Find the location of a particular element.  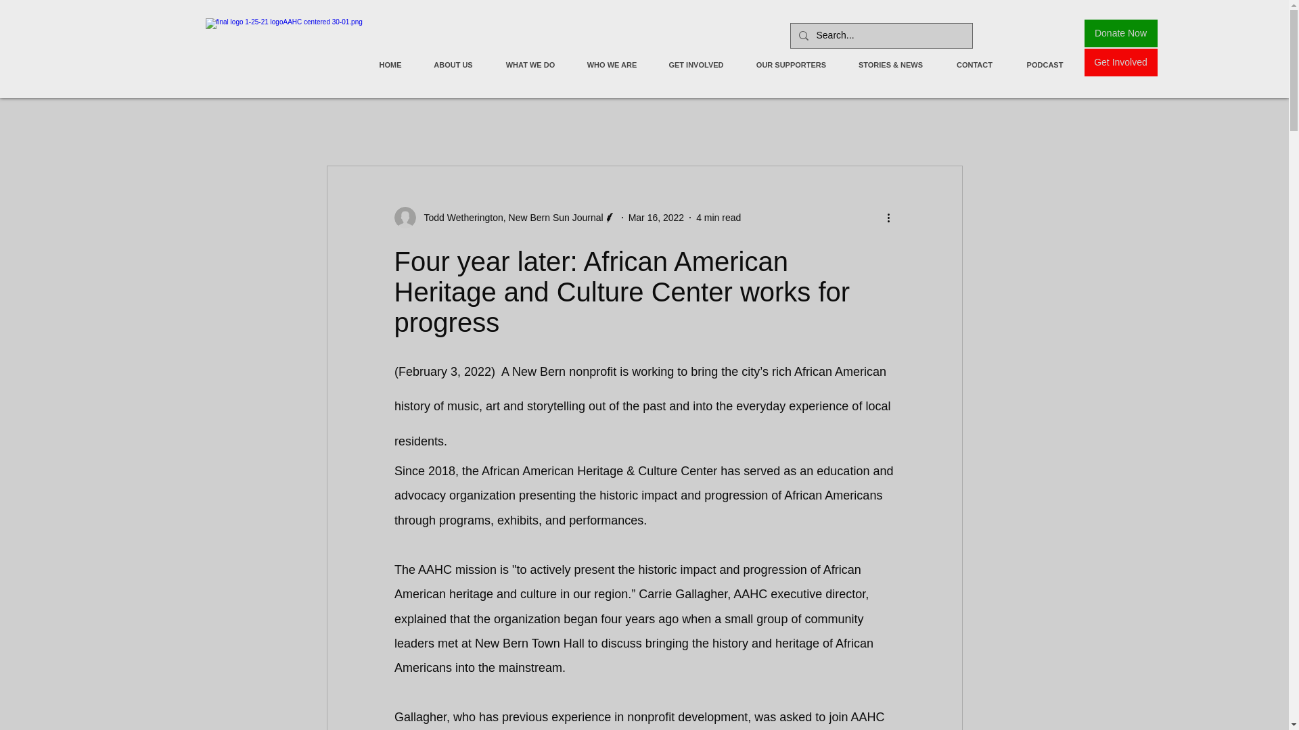

4 min read is located at coordinates (719, 218).